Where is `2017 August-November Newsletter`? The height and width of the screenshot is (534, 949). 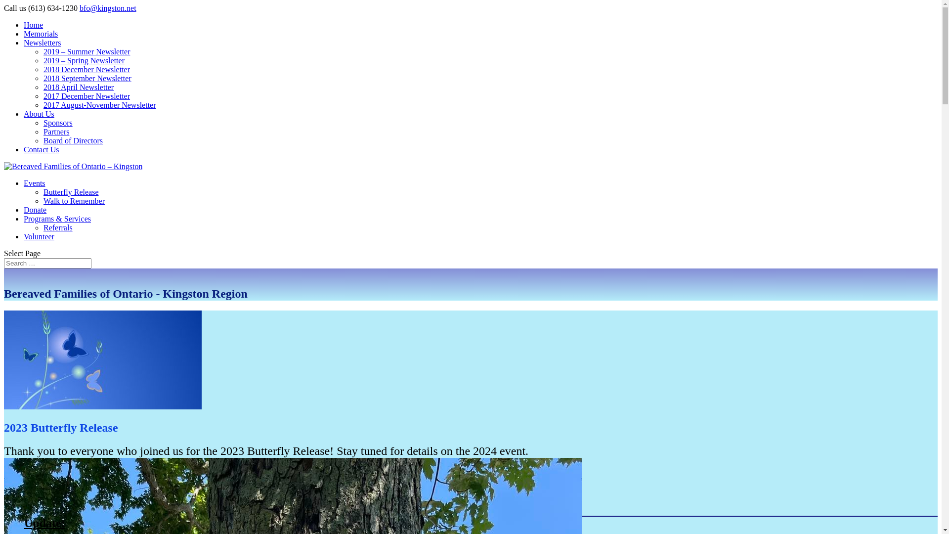
2017 August-November Newsletter is located at coordinates (100, 105).